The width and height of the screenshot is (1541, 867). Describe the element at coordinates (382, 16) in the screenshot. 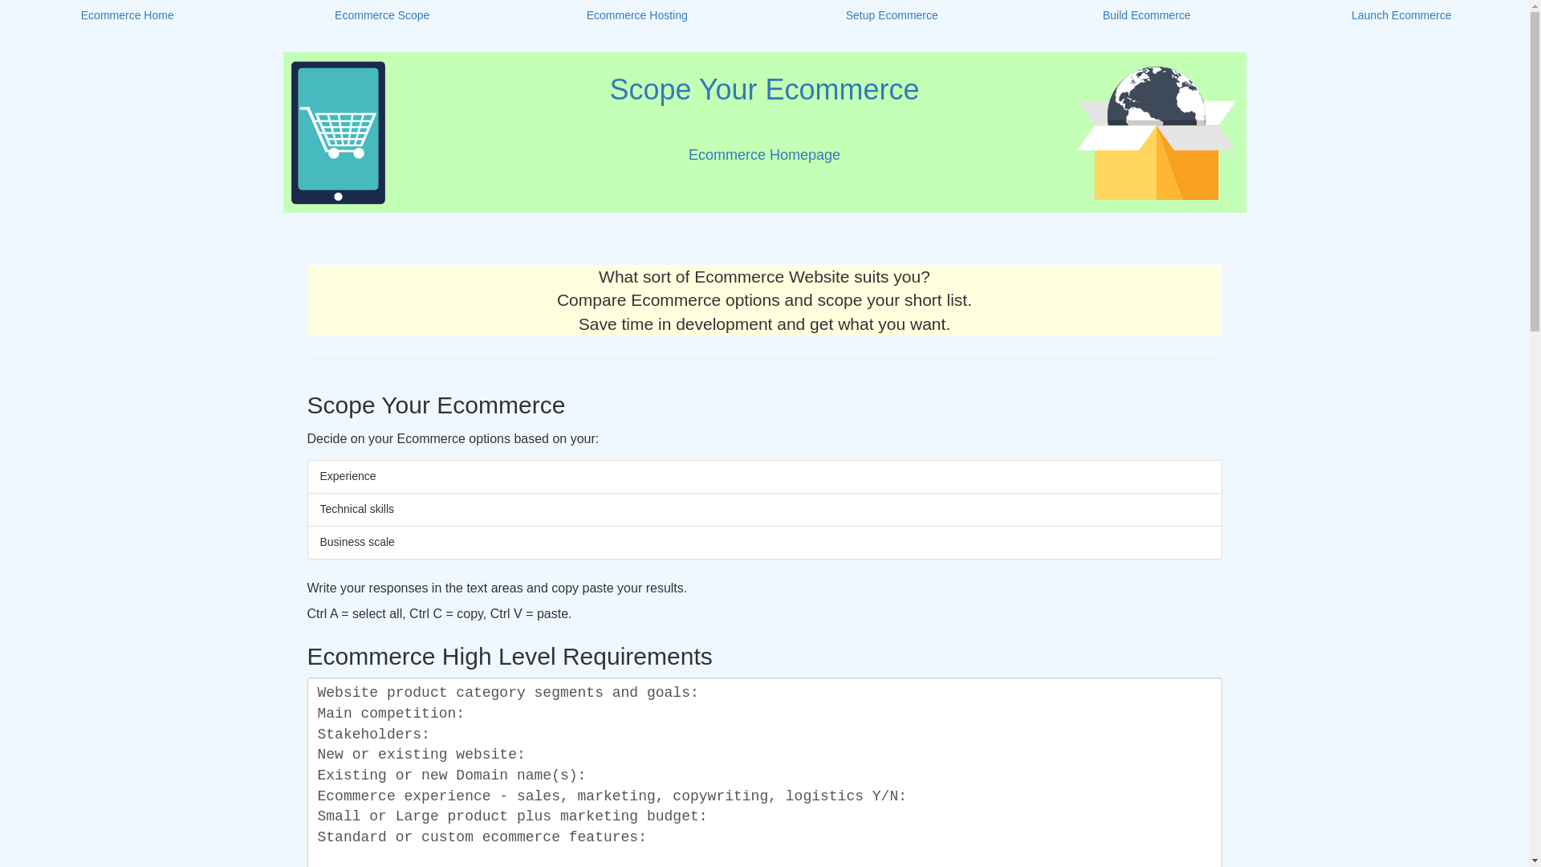

I see `Ecommerce Scope` at that location.